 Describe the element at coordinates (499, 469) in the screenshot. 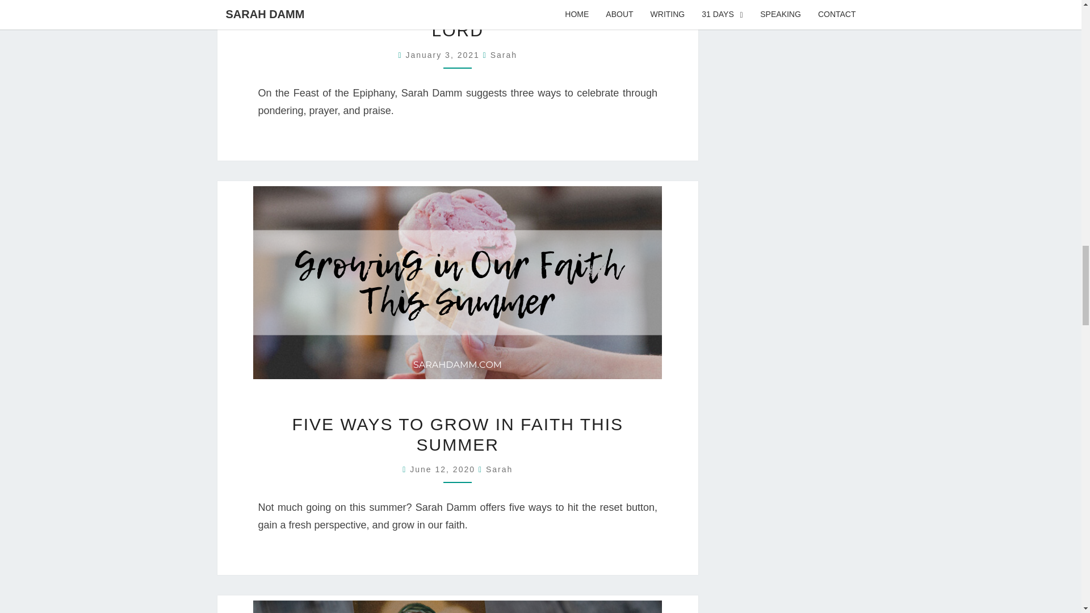

I see `View all posts by Sarah` at that location.